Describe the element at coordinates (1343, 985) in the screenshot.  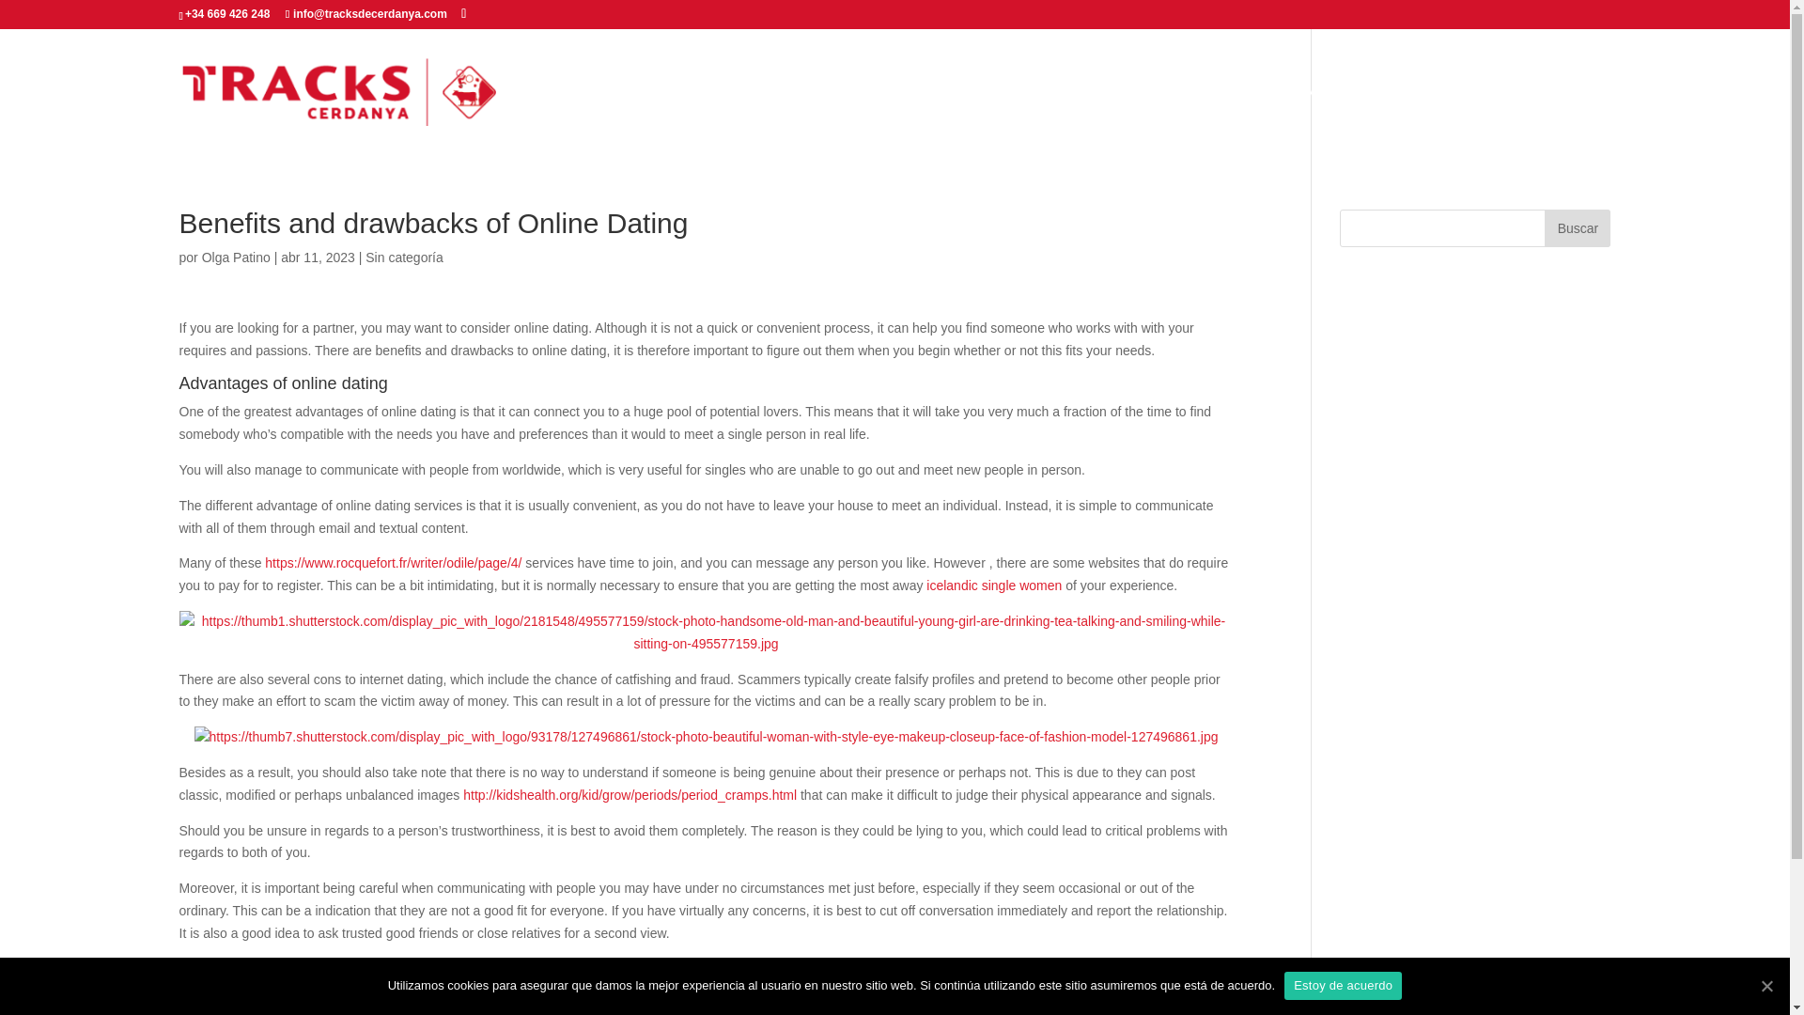
I see `Estoy de acuerdo` at that location.